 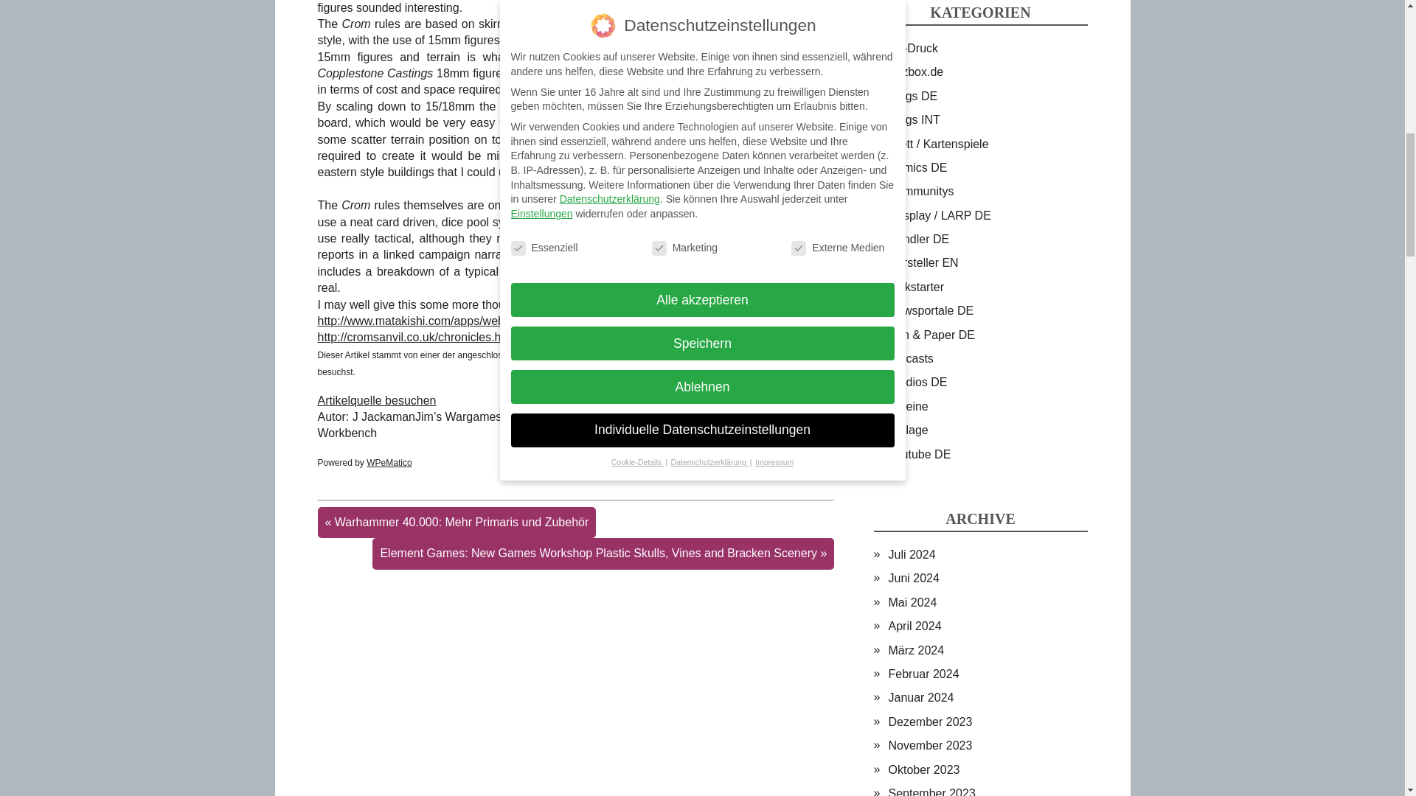 I want to click on Blogs DE, so click(x=912, y=96).